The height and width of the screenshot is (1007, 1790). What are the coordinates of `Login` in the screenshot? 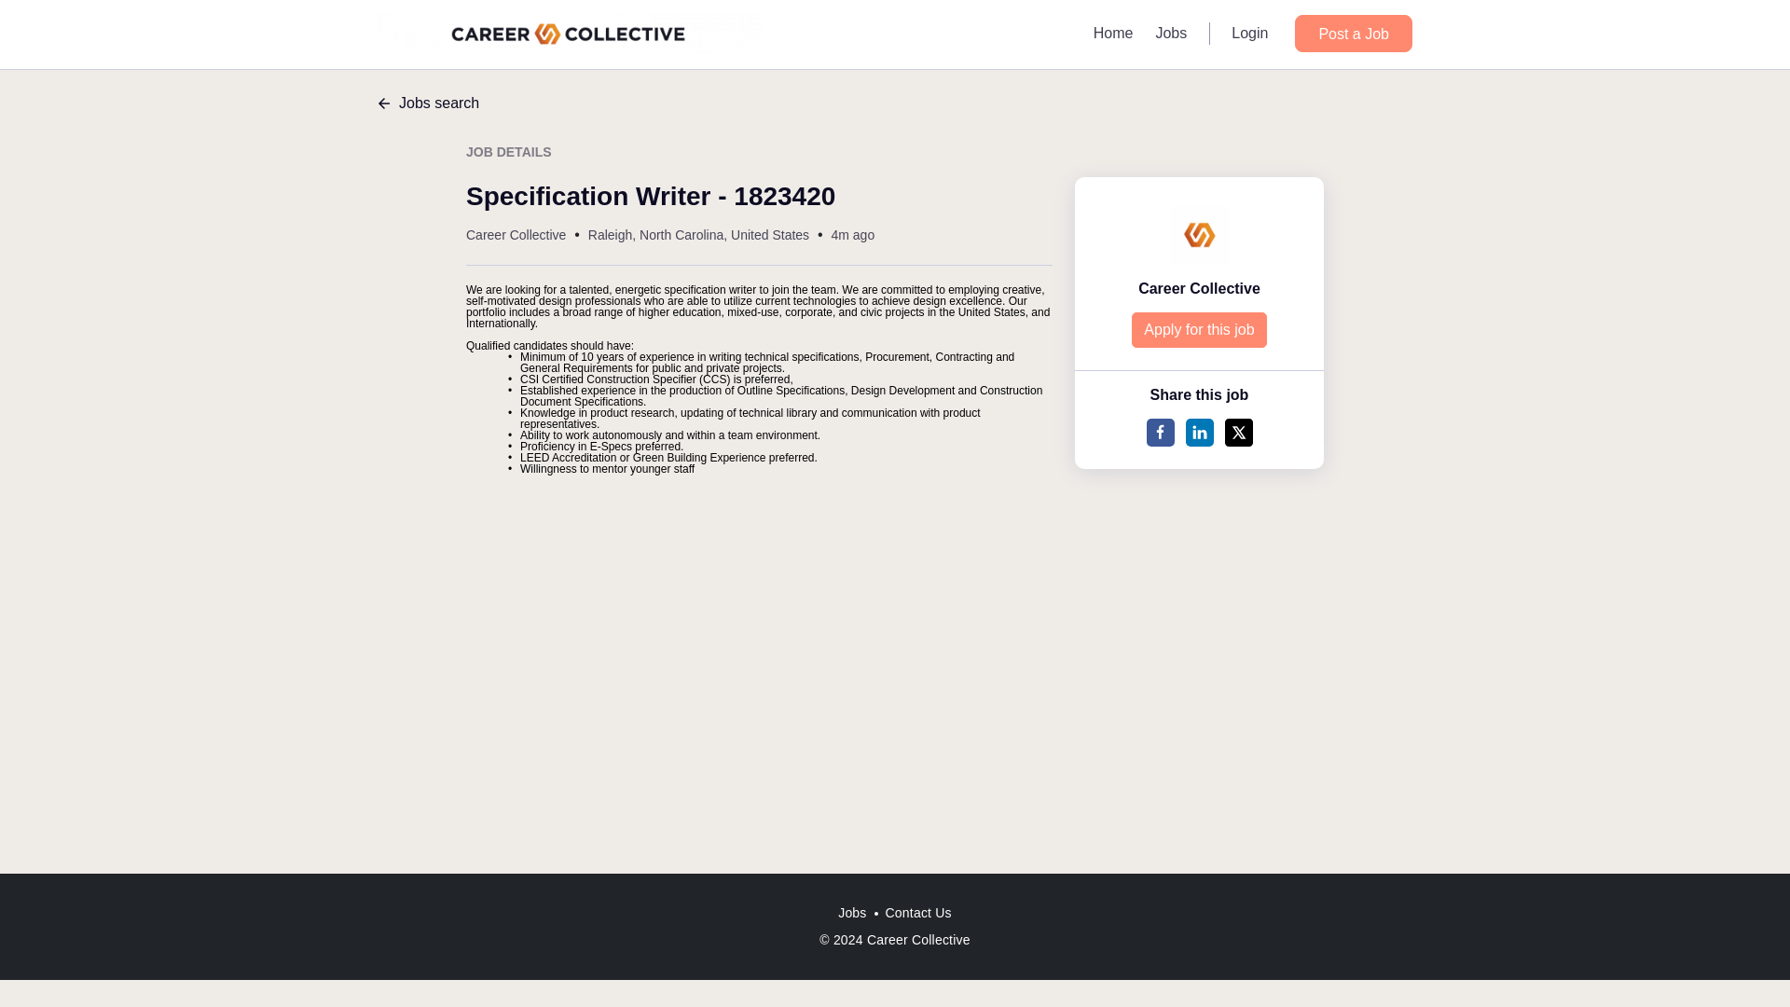 It's located at (1249, 33).